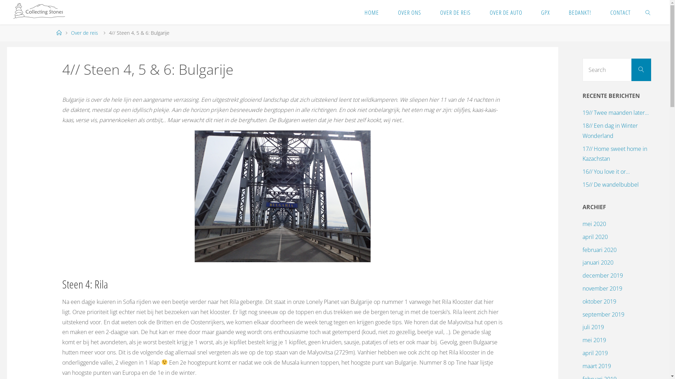 The image size is (675, 379). Describe the element at coordinates (597, 366) in the screenshot. I see `maart 2019` at that location.